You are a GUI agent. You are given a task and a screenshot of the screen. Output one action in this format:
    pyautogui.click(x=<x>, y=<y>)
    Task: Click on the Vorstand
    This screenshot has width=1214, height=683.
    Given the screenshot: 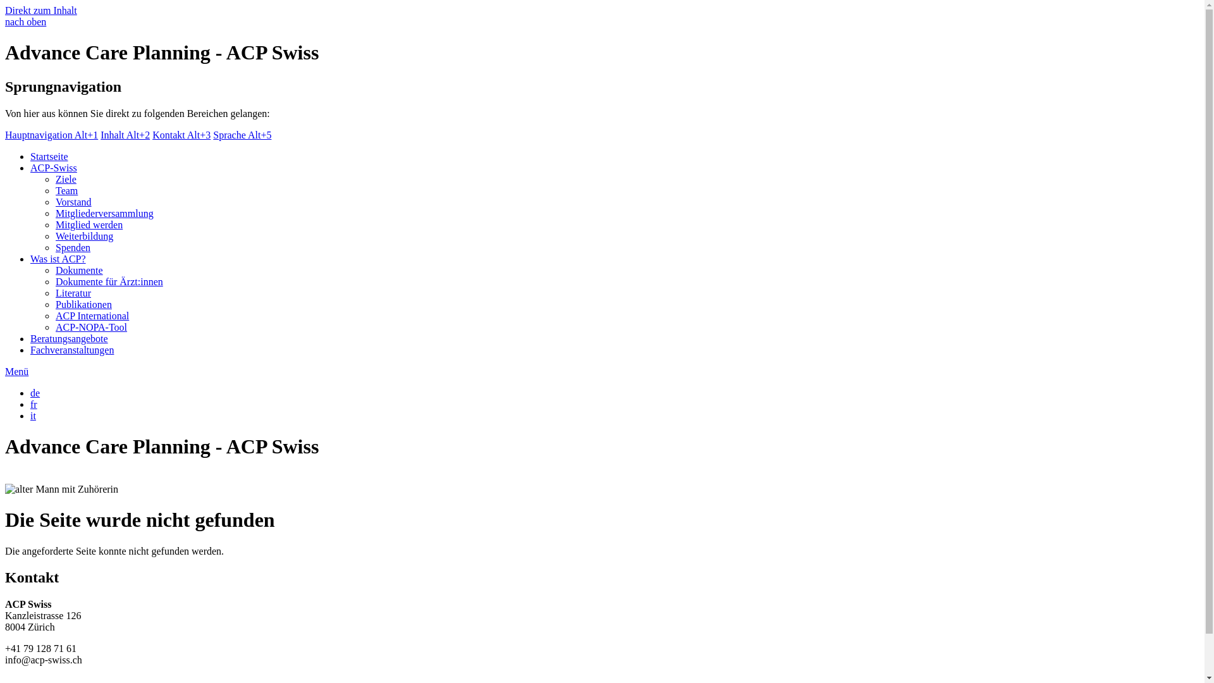 What is the action you would take?
    pyautogui.click(x=73, y=202)
    